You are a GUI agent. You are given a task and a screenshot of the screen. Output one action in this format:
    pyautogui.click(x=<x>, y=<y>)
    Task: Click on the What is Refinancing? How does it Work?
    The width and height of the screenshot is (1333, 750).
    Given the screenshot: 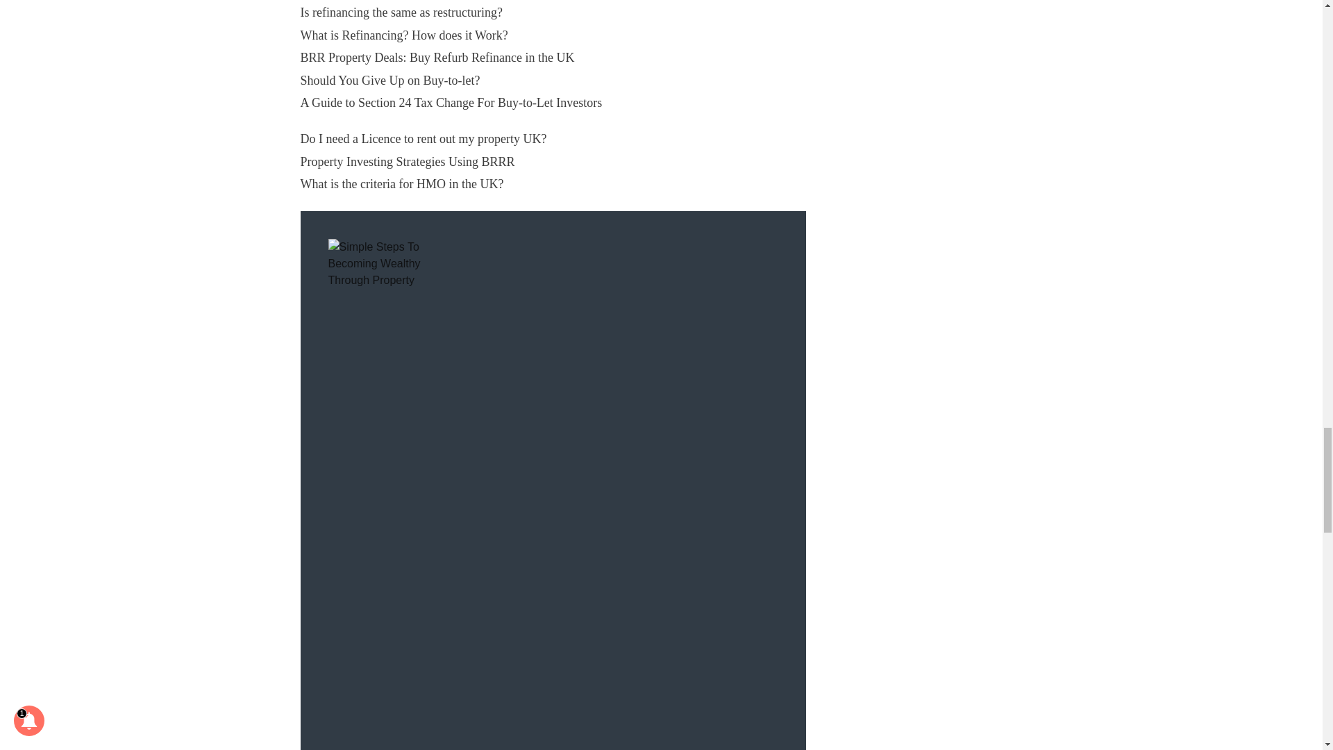 What is the action you would take?
    pyautogui.click(x=404, y=35)
    